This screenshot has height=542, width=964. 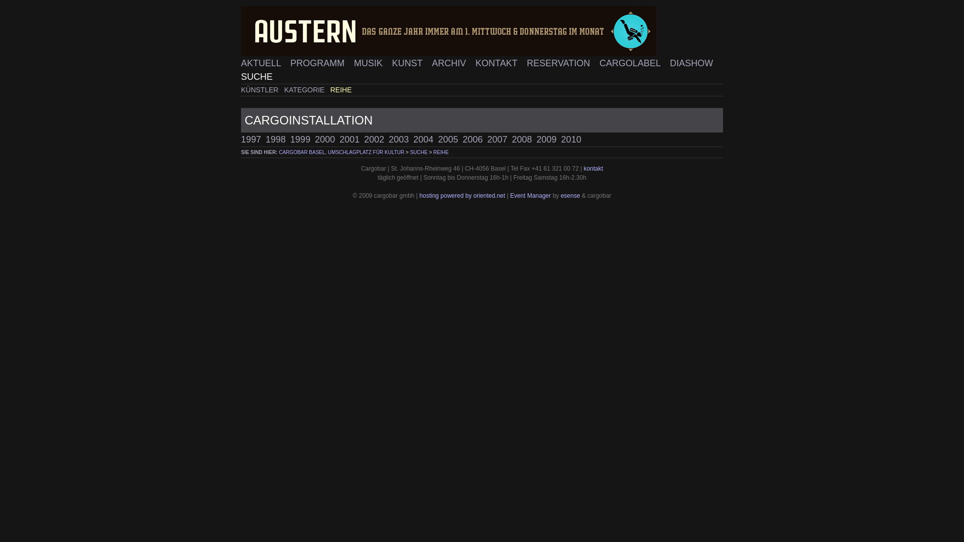 I want to click on esense, so click(x=570, y=196).